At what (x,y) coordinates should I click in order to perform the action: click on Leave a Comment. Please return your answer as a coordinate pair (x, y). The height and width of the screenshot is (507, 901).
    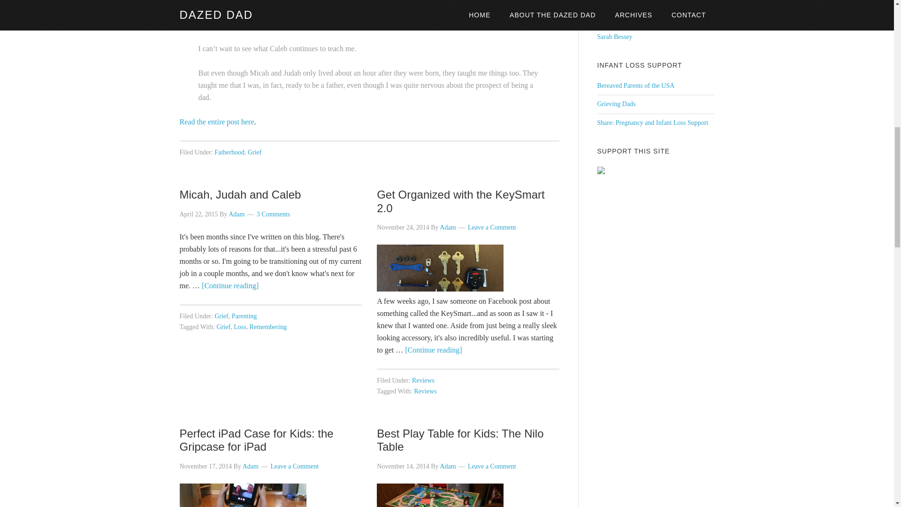
    Looking at the image, I should click on (295, 467).